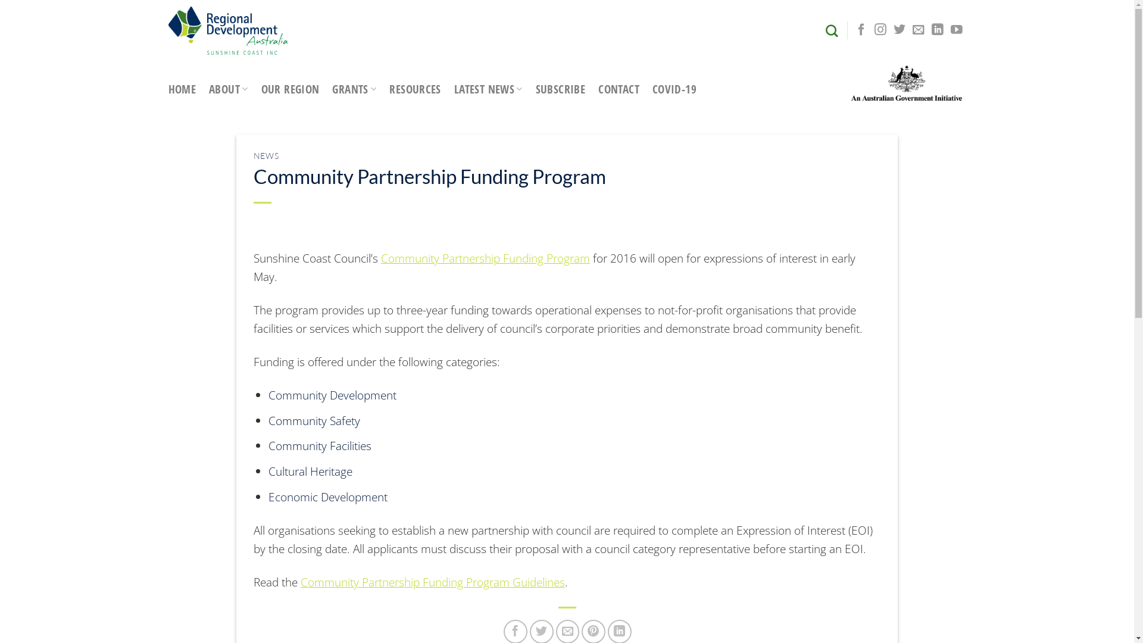 Image resolution: width=1143 pixels, height=643 pixels. Describe the element at coordinates (311, 472) in the screenshot. I see `Cultural Heritage` at that location.